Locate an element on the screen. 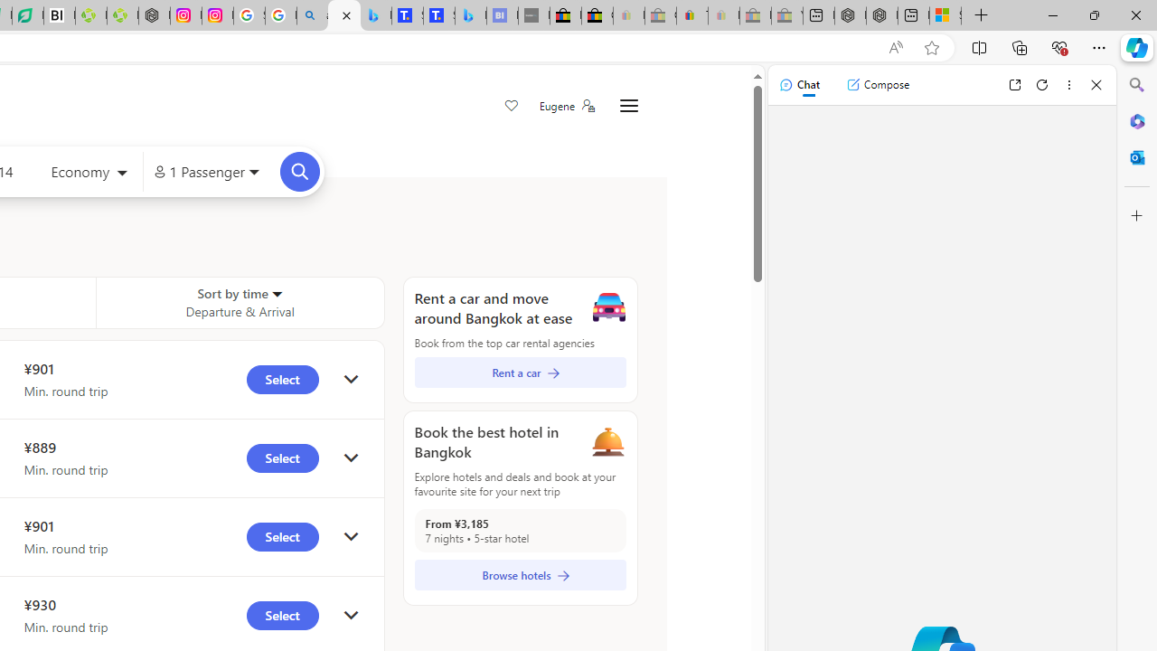  click to get details is located at coordinates (351, 615).